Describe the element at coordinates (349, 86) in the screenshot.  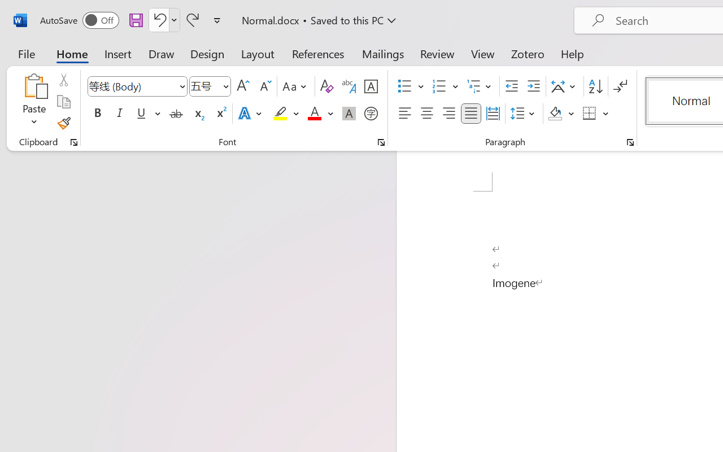
I see `Phonetic Guide...` at that location.